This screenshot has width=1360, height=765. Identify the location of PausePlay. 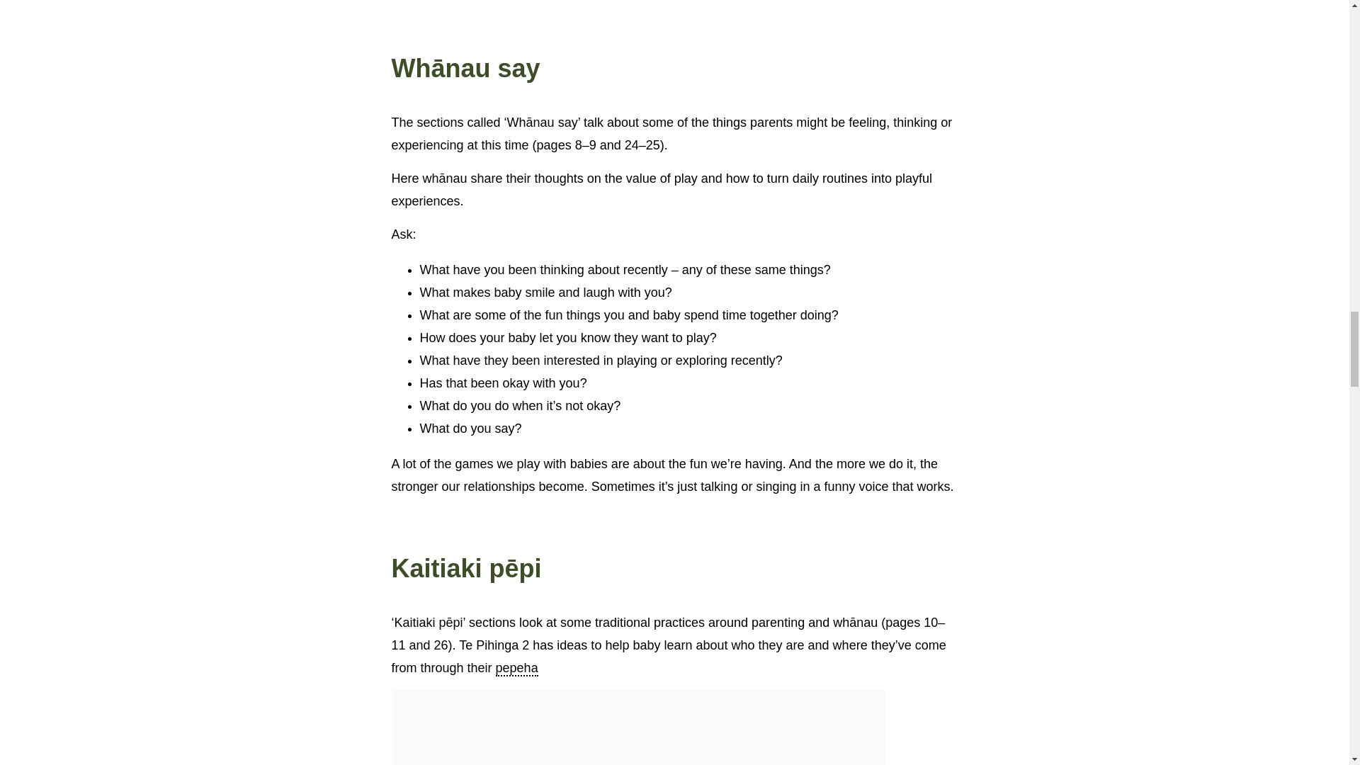
(637, 727).